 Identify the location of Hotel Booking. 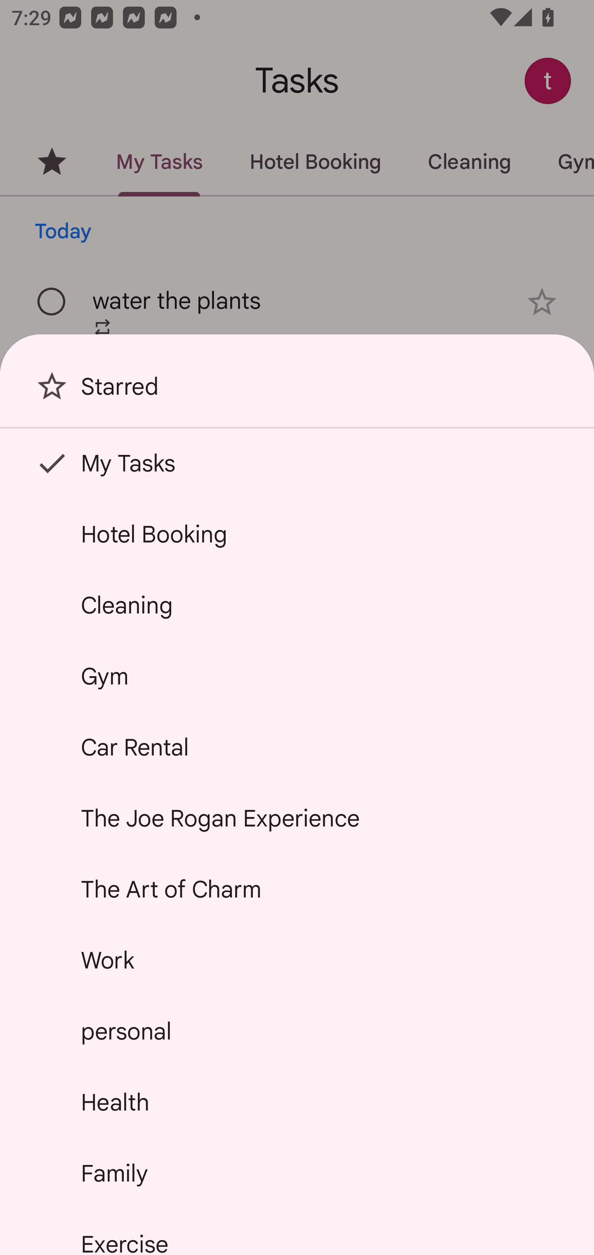
(297, 534).